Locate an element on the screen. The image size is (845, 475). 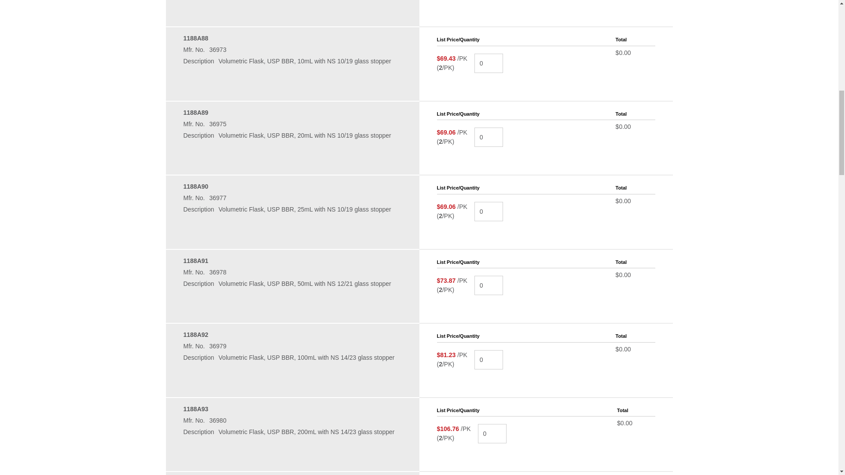
0 is located at coordinates (492, 434).